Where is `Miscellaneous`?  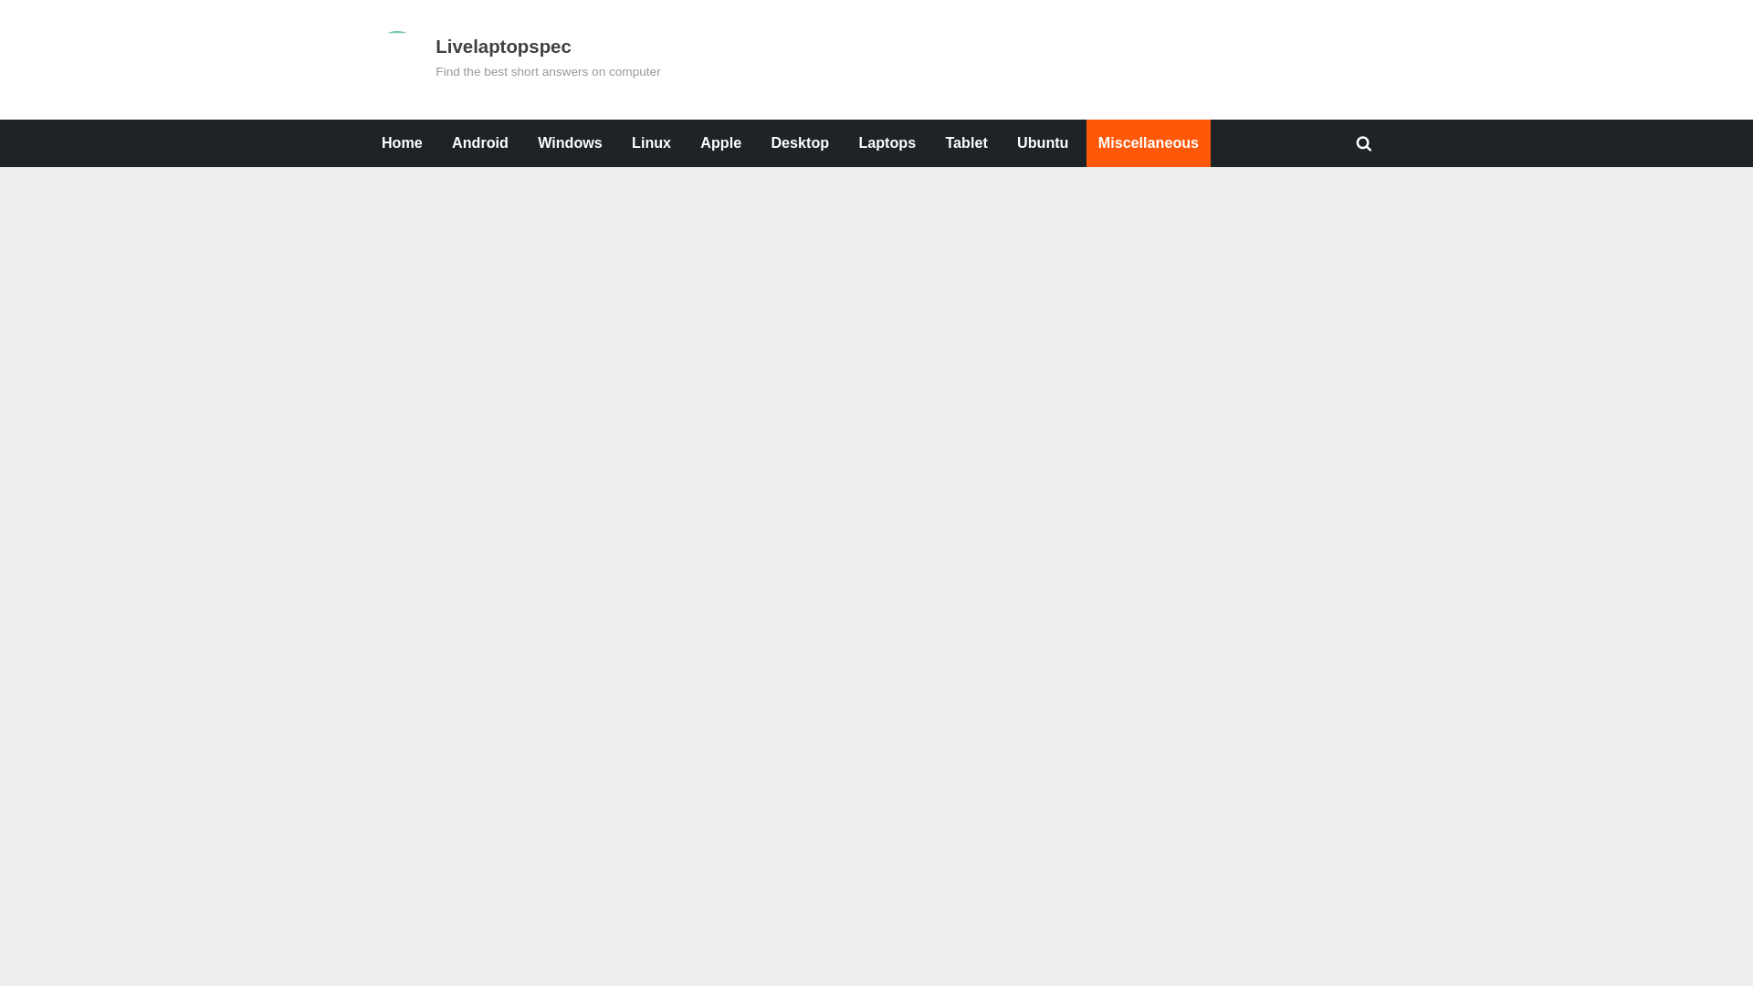
Miscellaneous is located at coordinates (1149, 142).